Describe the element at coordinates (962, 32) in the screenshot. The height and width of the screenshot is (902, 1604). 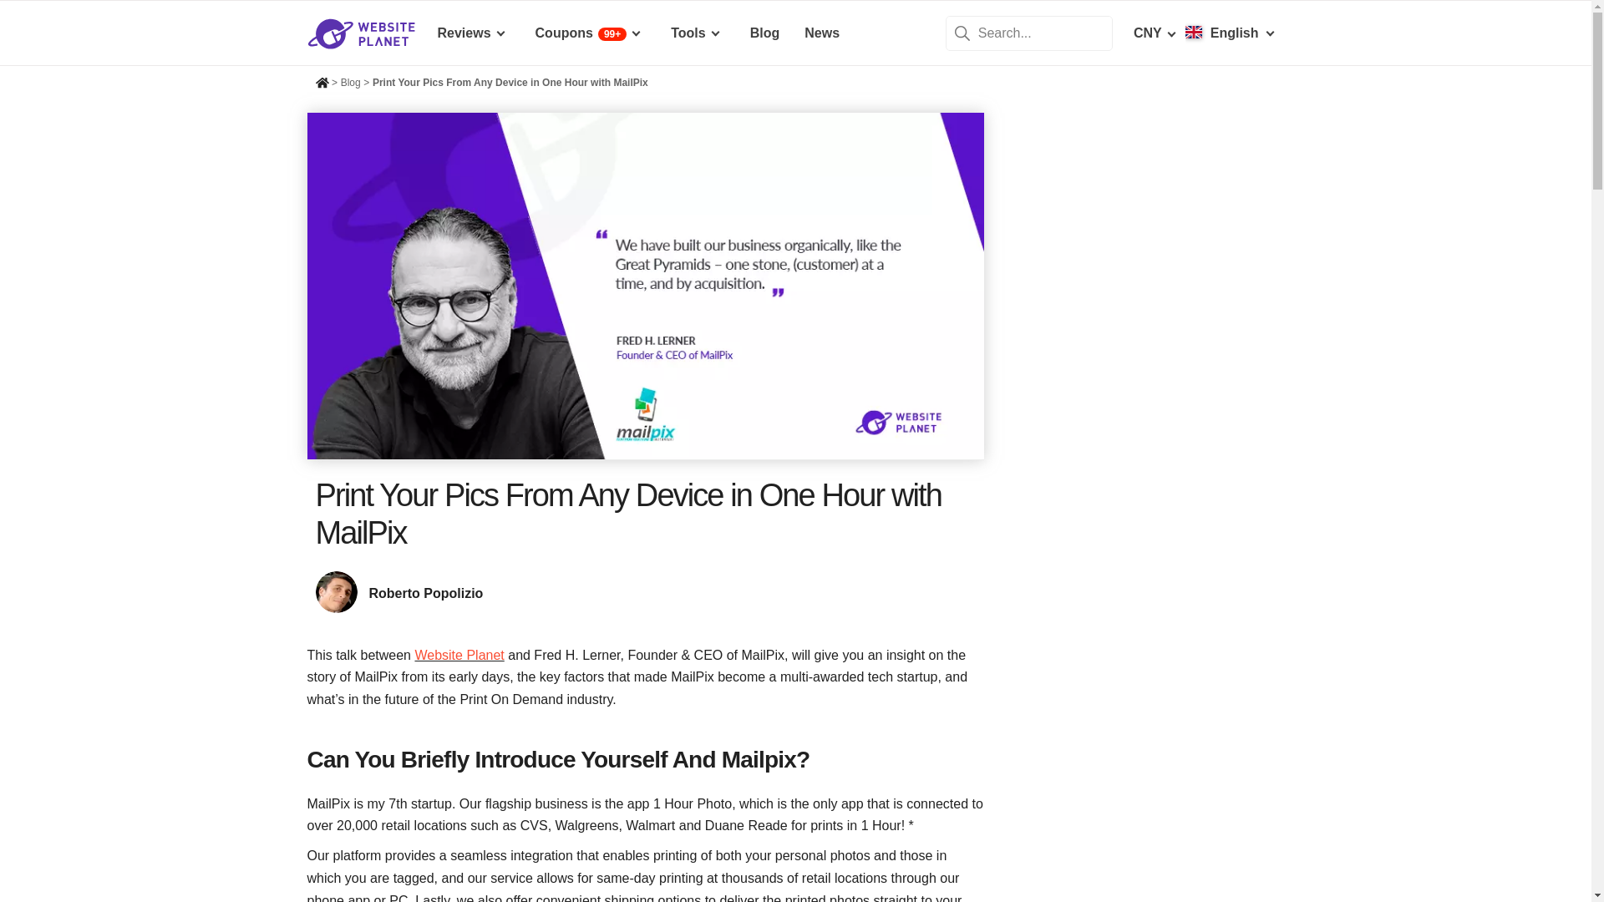
I see `Search` at that location.